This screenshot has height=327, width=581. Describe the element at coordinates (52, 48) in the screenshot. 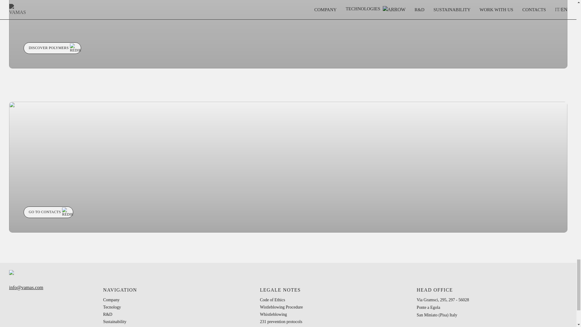

I see `DISCOVER POLYMERS` at that location.